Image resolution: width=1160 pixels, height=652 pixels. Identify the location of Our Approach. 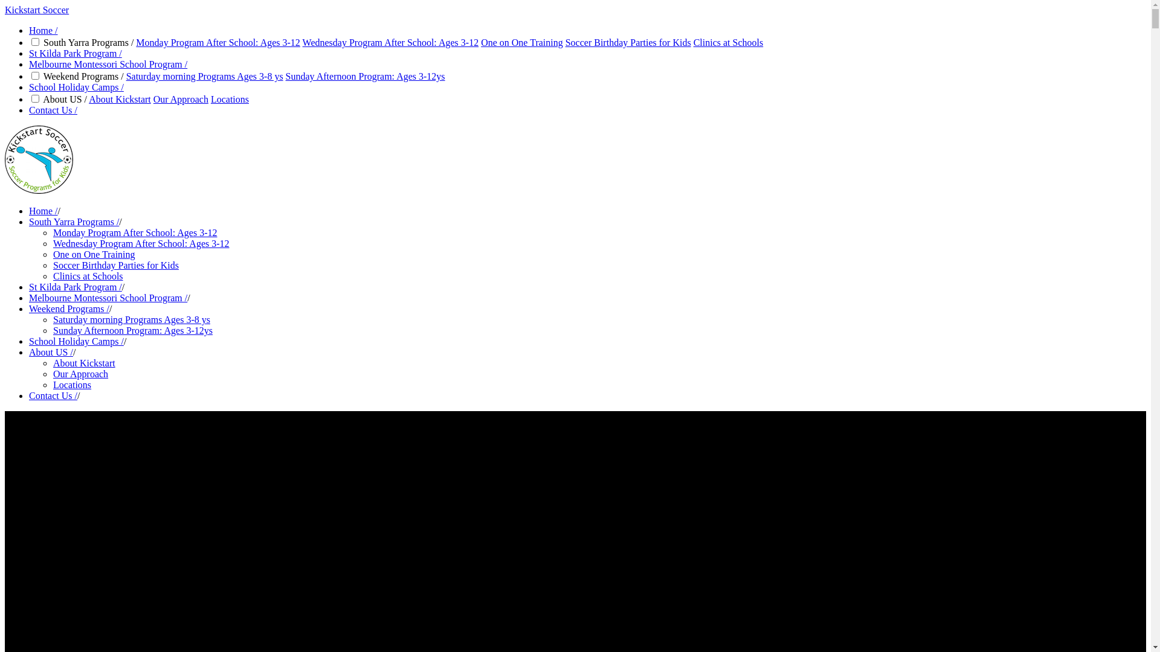
(181, 99).